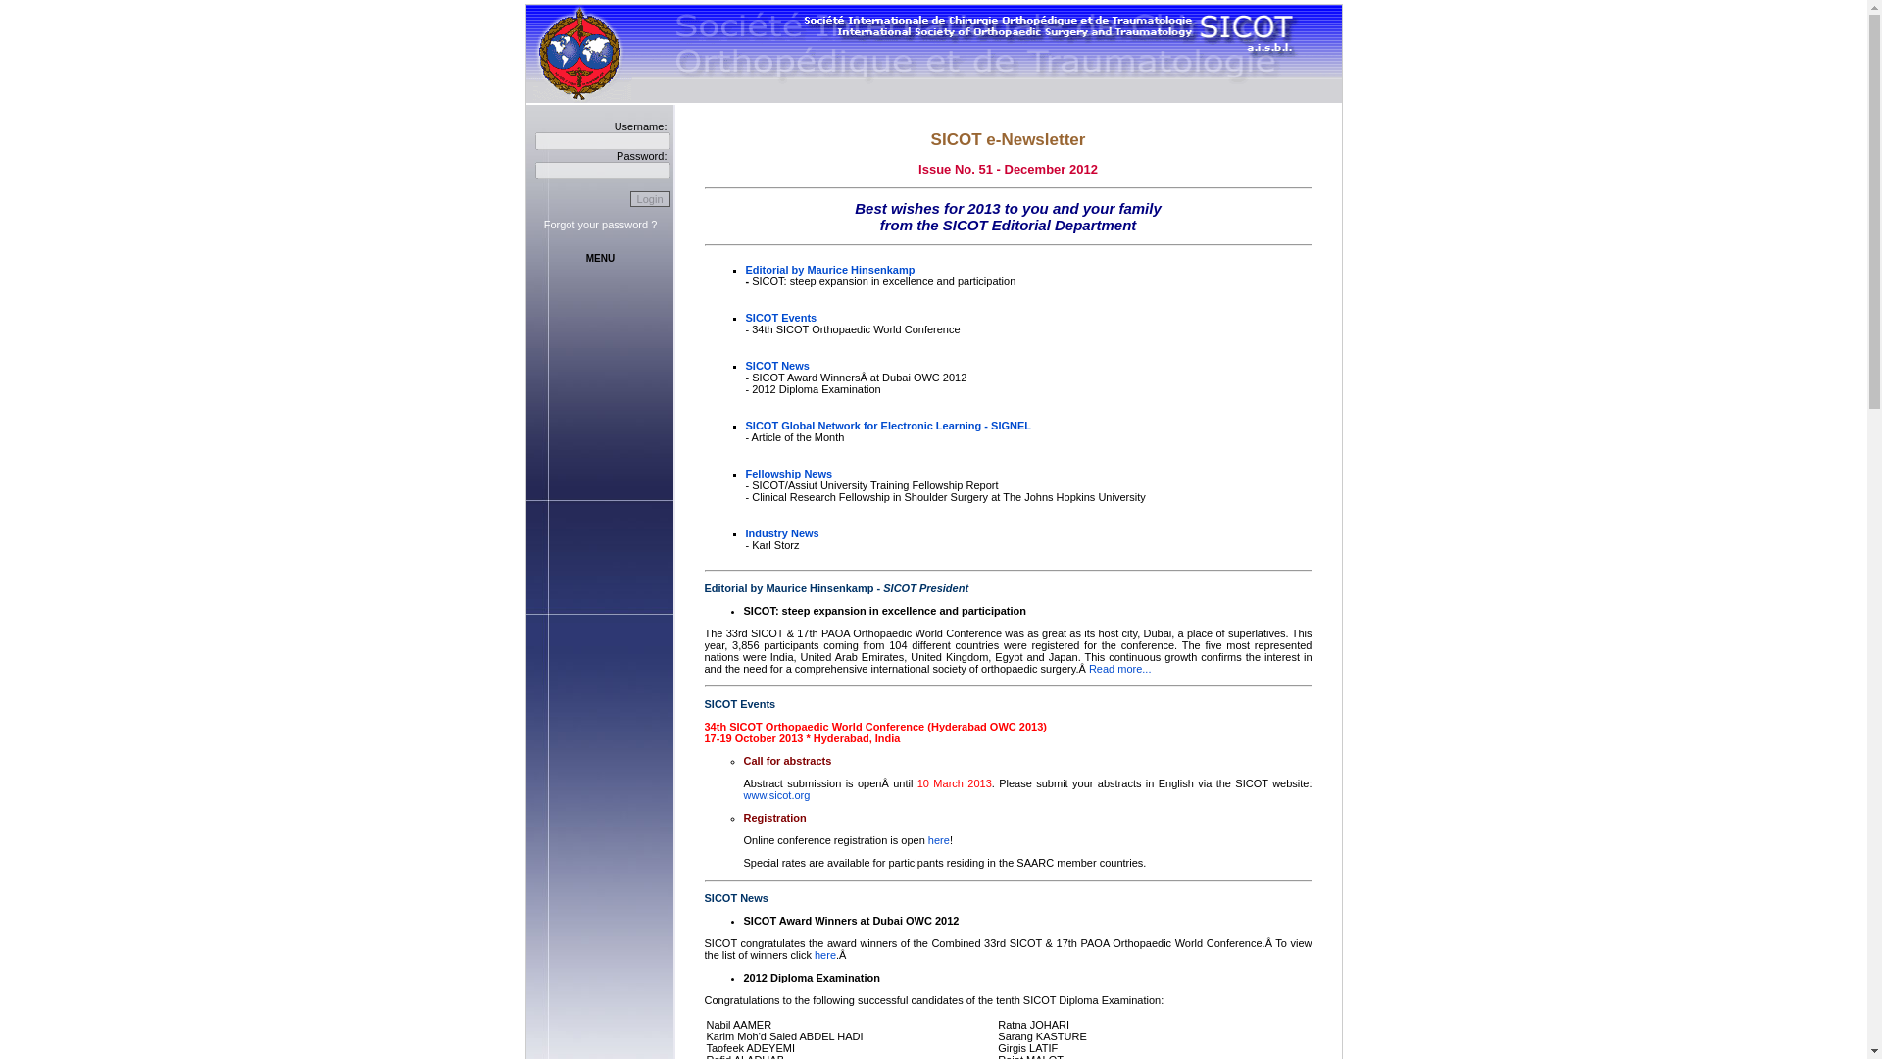 The width and height of the screenshot is (1882, 1059). Describe the element at coordinates (825, 954) in the screenshot. I see `here` at that location.